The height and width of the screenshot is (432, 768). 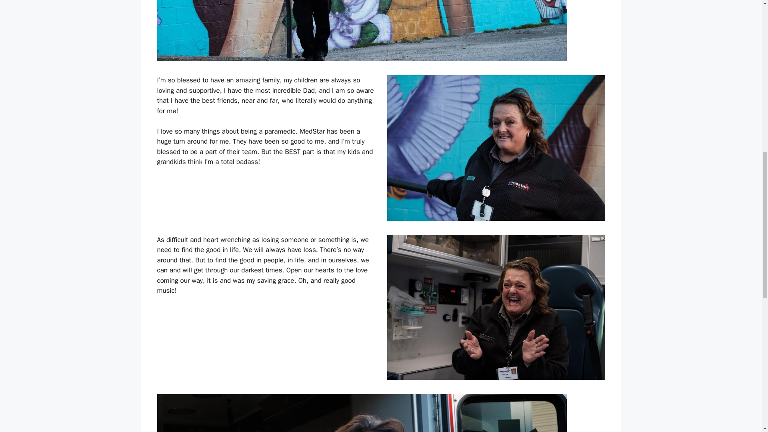 What do you see at coordinates (496, 148) in the screenshot?
I see `storylabresearch-frontline-stories-47-2` at bounding box center [496, 148].